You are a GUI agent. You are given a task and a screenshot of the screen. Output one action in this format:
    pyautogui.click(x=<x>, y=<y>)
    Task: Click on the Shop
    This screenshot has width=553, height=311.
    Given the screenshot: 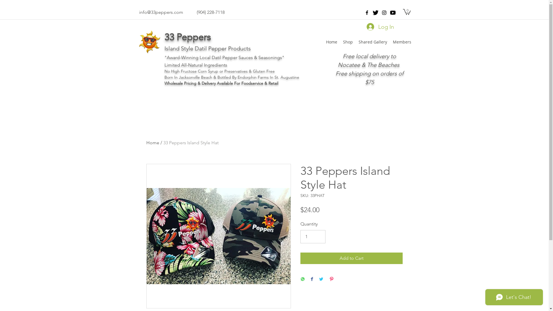 What is the action you would take?
    pyautogui.click(x=348, y=42)
    